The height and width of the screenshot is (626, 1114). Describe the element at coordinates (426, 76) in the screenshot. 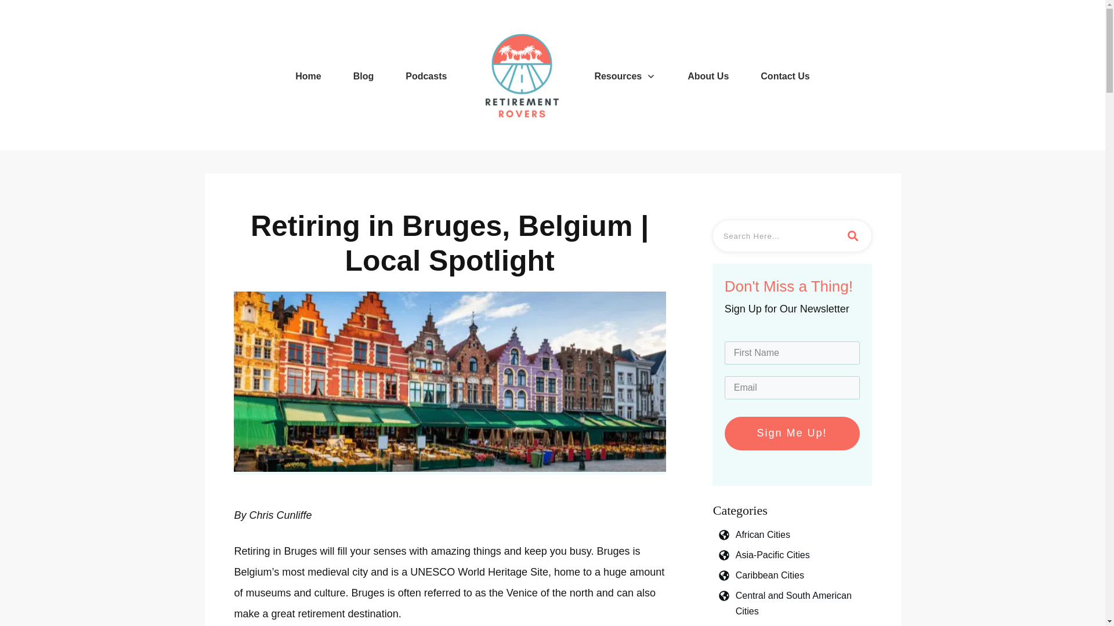

I see `Podcasts` at that location.